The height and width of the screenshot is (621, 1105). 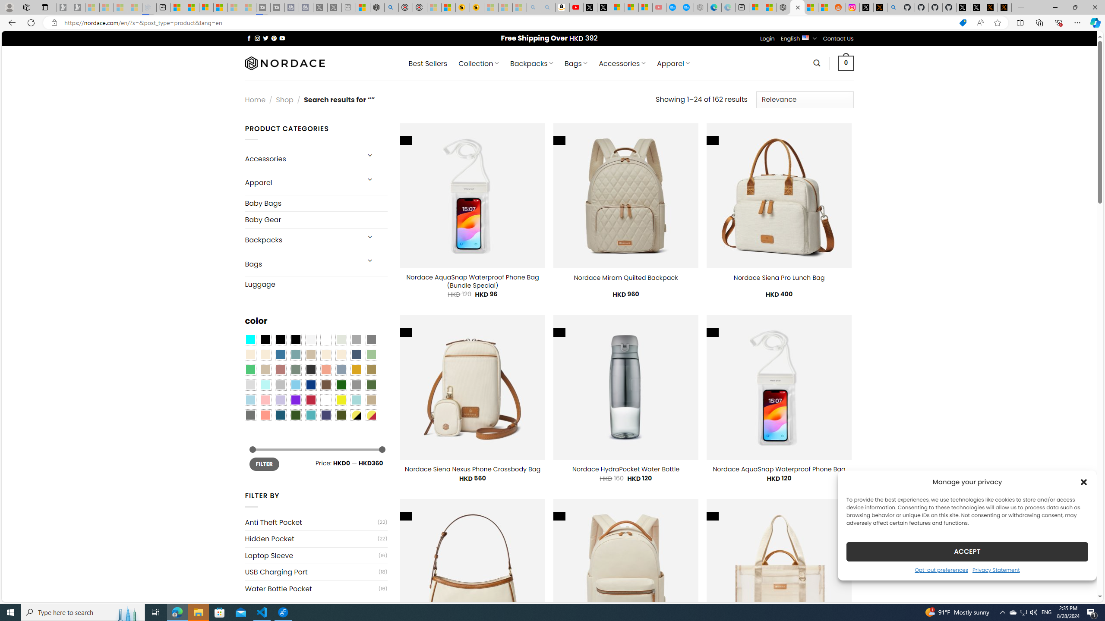 I want to click on FILTER, so click(x=264, y=464).